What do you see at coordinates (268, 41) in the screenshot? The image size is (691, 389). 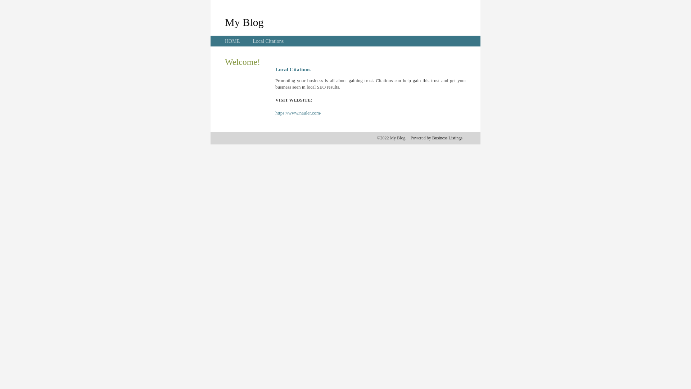 I see `Local Citations` at bounding box center [268, 41].